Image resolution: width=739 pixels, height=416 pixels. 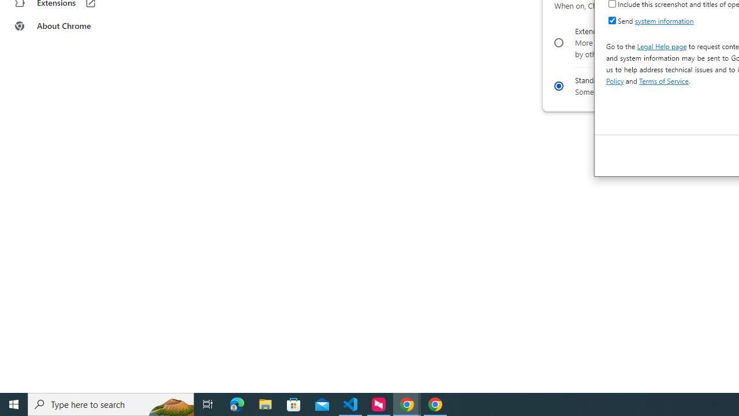 What do you see at coordinates (662, 46) in the screenshot?
I see `Legal Help page` at bounding box center [662, 46].